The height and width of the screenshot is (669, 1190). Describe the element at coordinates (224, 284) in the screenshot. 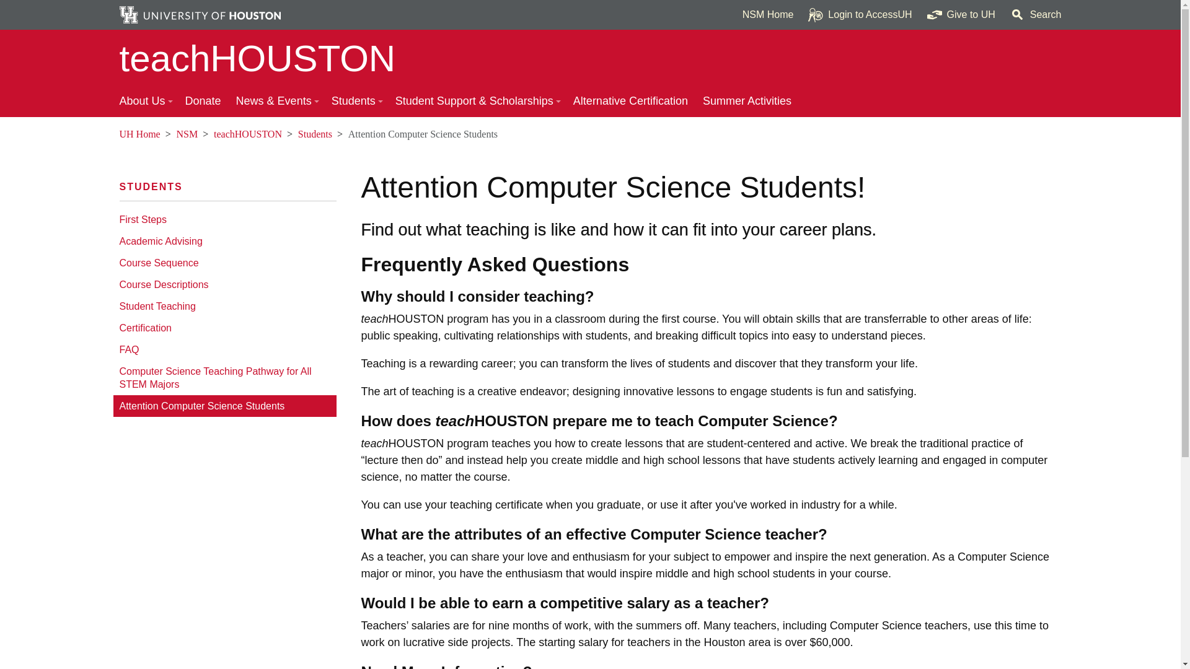

I see `Course Descriptions` at that location.